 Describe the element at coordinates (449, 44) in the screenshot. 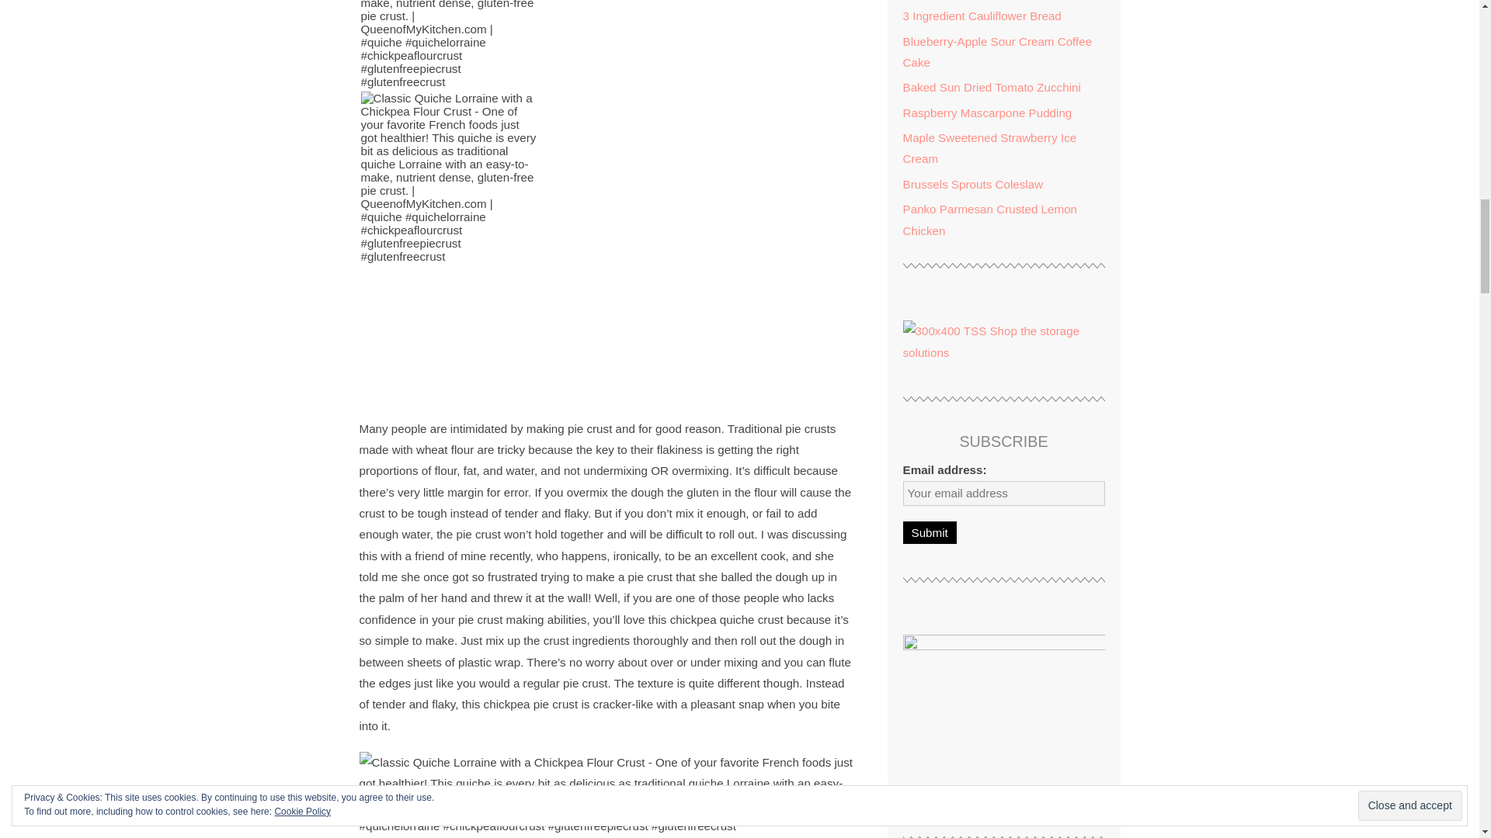

I see `Classic Quiche Lorraine with Chickpea Flour Crust` at that location.